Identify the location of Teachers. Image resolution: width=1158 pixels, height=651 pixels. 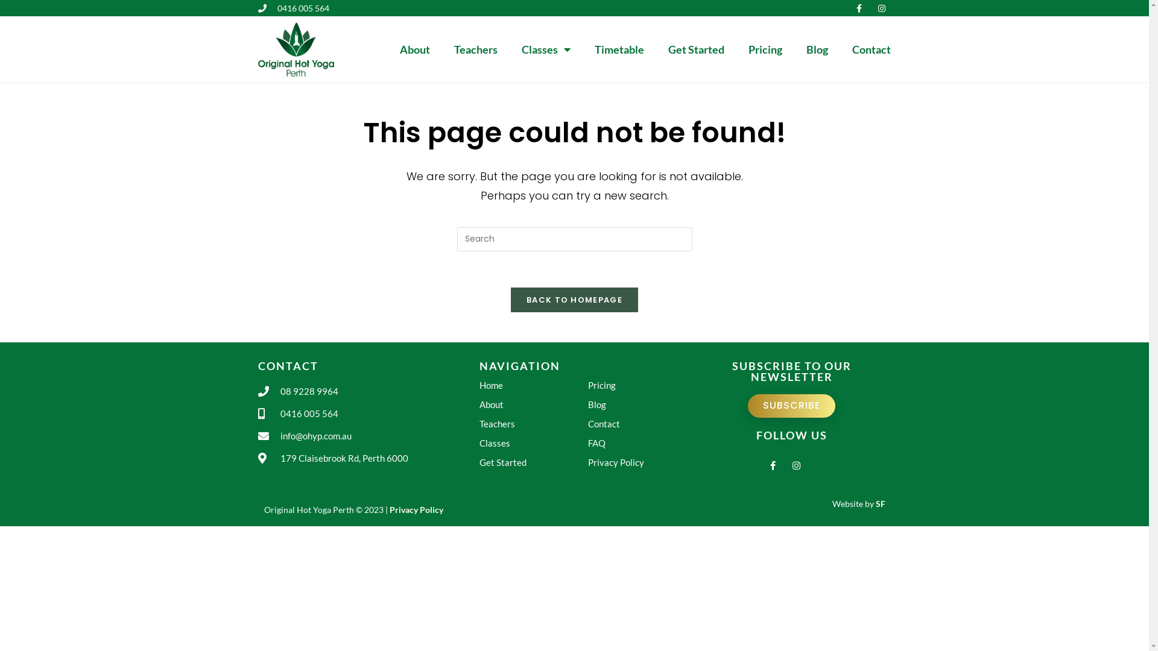
(476, 49).